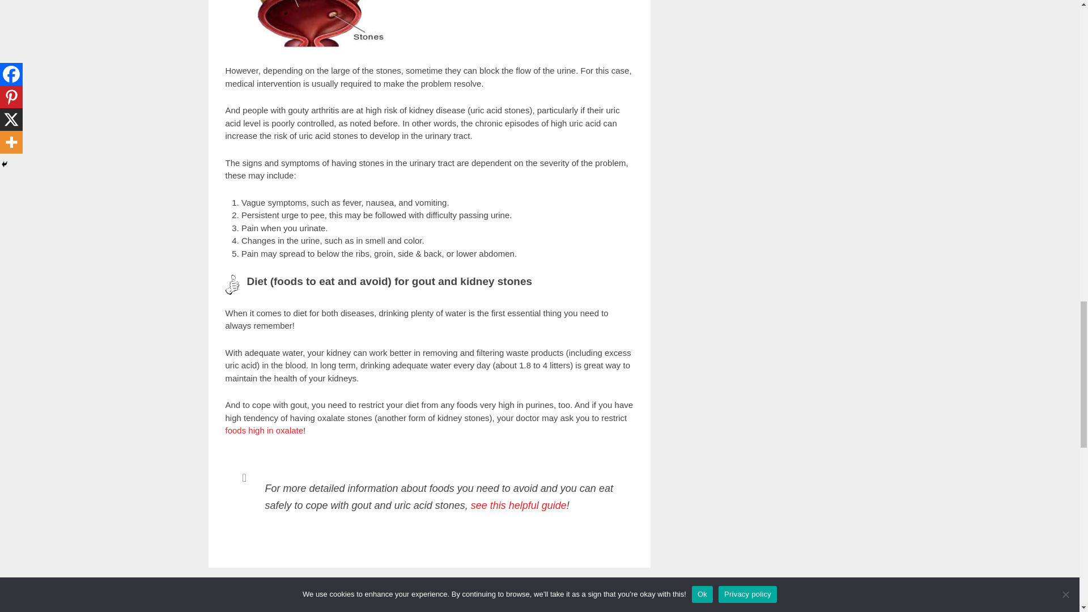 This screenshot has height=612, width=1088. What do you see at coordinates (264, 430) in the screenshot?
I see `foods high in oxalate` at bounding box center [264, 430].